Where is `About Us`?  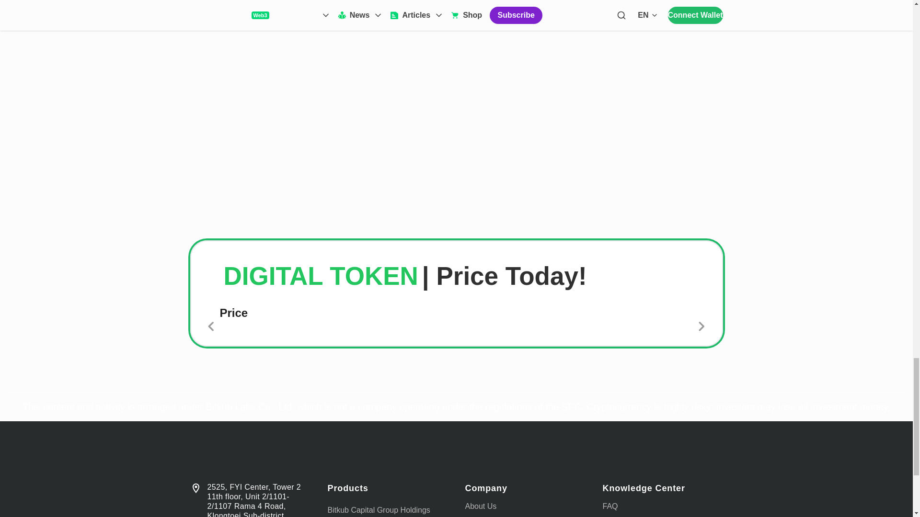 About Us is located at coordinates (480, 506).